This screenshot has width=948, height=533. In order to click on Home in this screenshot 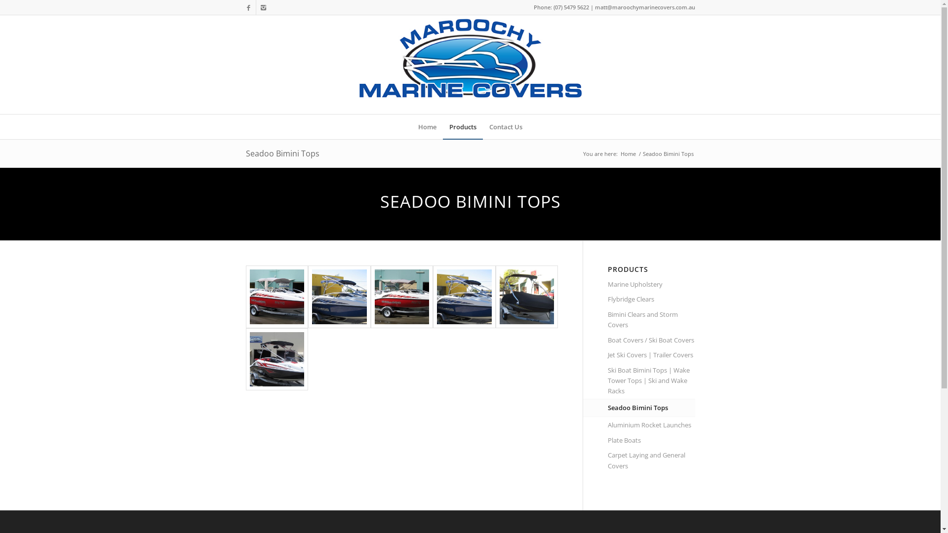, I will do `click(428, 127)`.